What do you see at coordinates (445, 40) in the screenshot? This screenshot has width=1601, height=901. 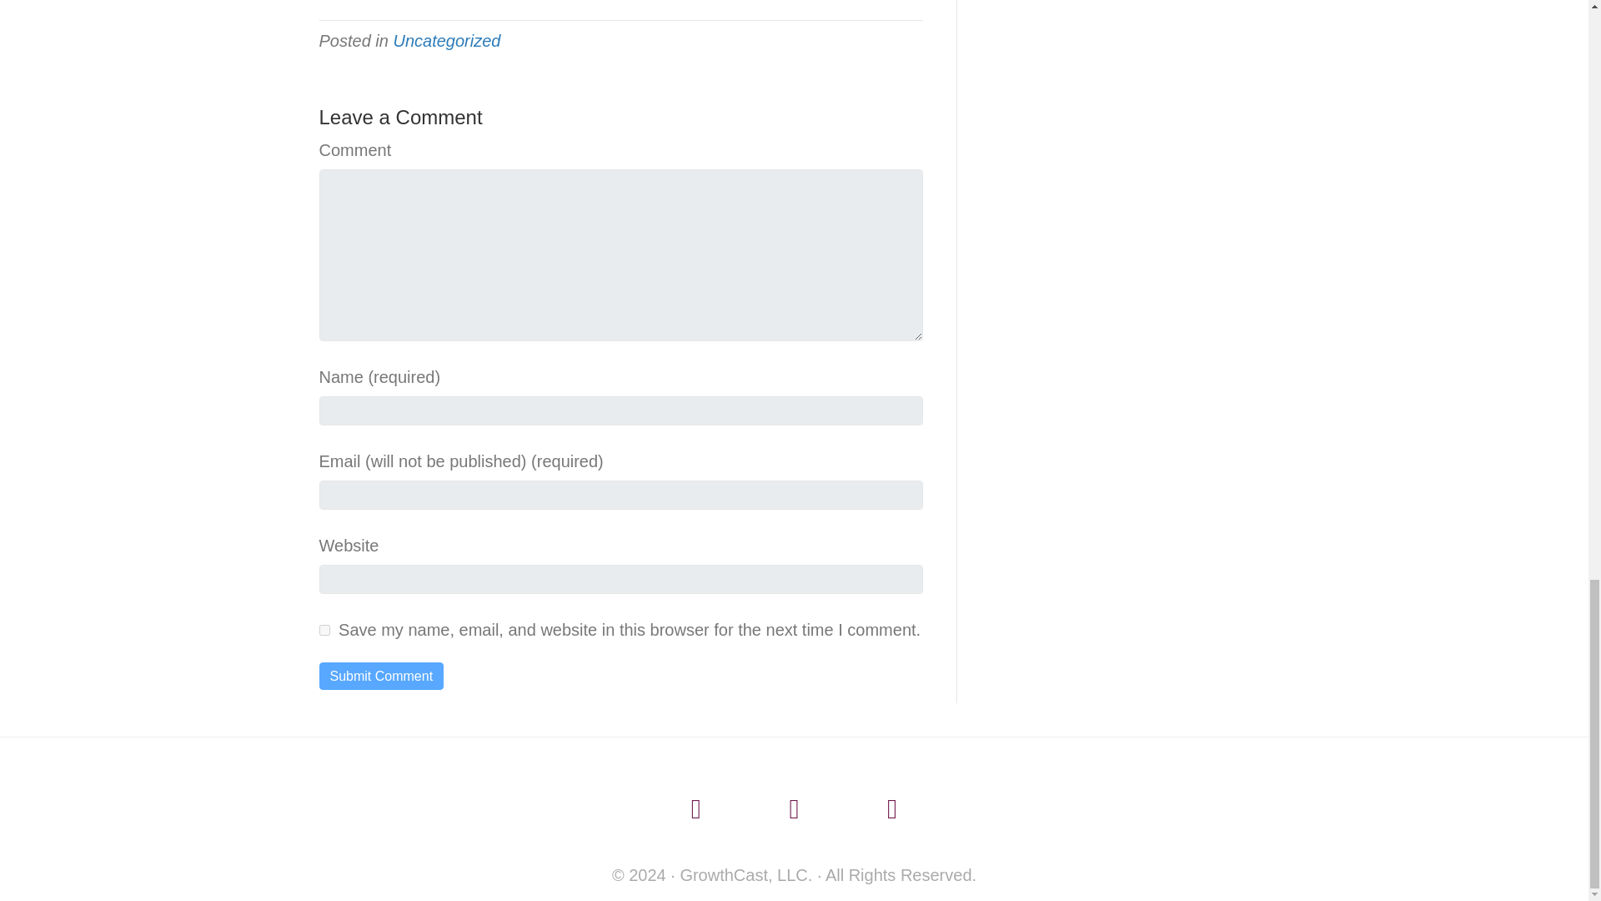 I see `Uncategorized` at bounding box center [445, 40].